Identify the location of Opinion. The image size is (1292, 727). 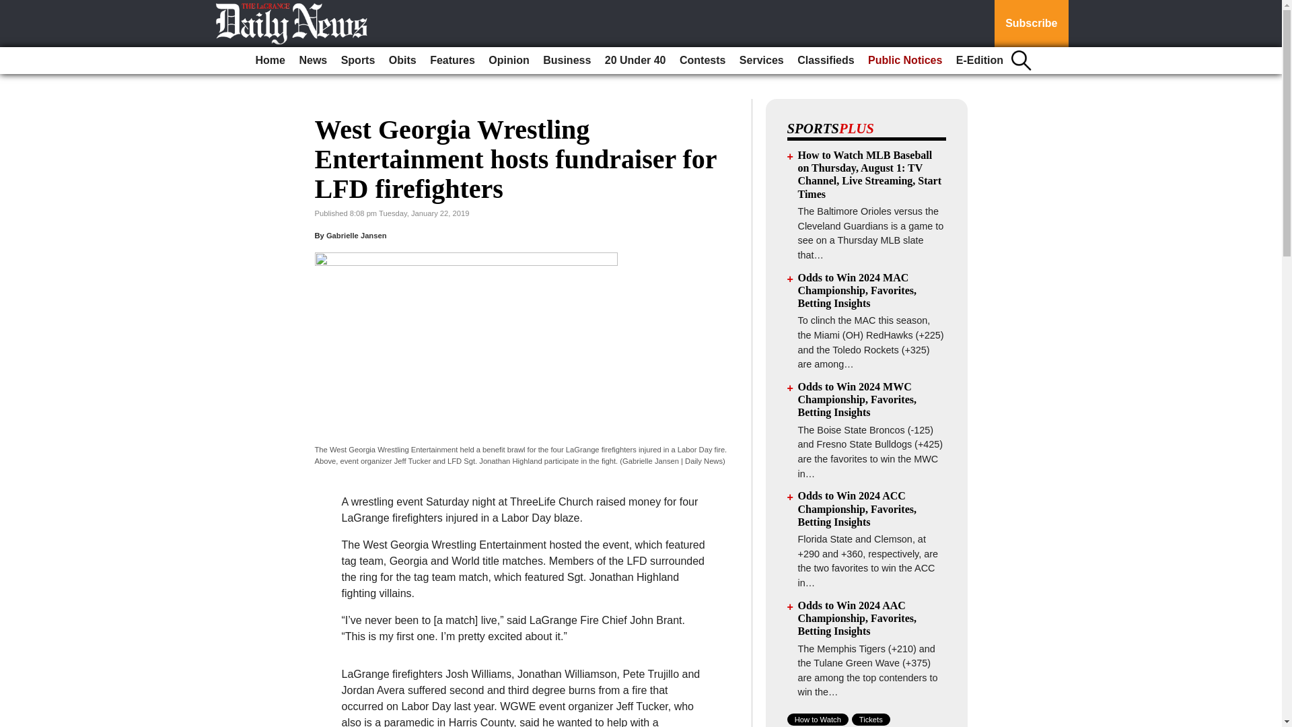
(509, 61).